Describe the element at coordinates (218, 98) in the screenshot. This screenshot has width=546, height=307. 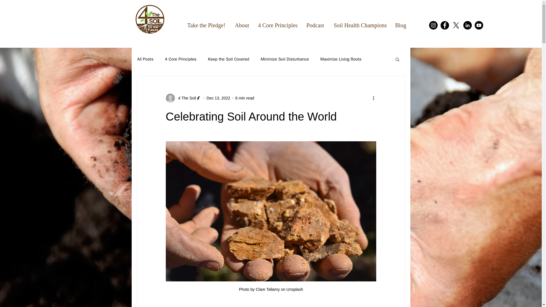
I see `Dec 13, 2022` at that location.